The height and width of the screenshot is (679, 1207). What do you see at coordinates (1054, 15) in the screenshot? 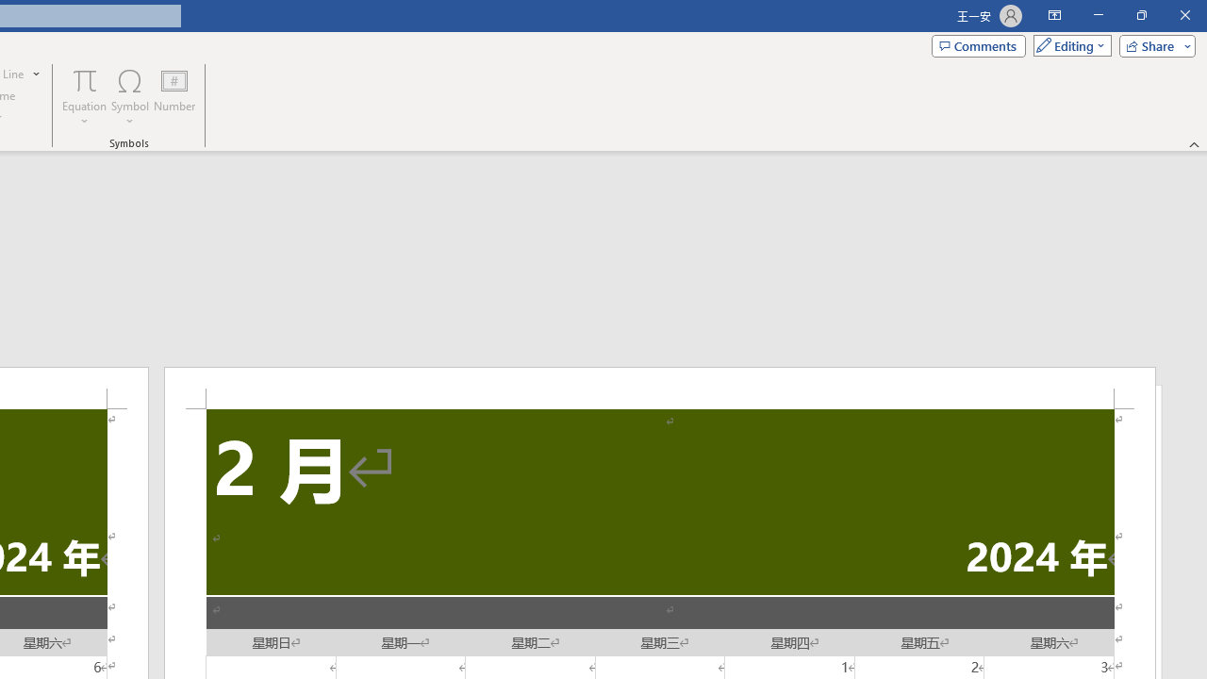
I see `Ribbon Display Options` at bounding box center [1054, 15].